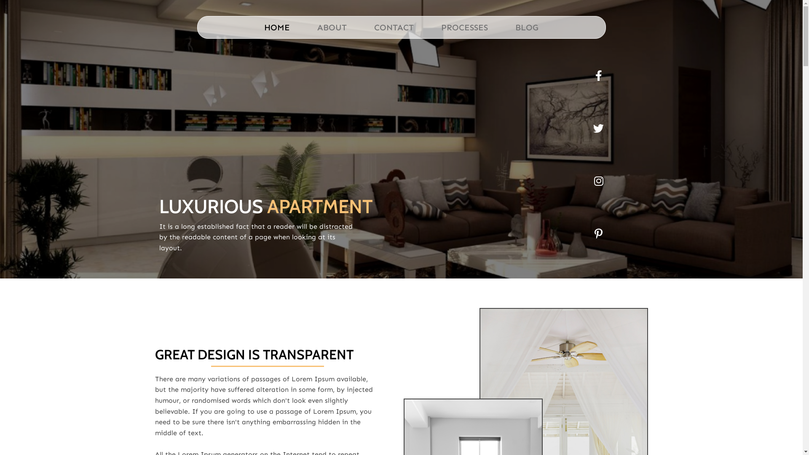 The width and height of the screenshot is (809, 455). What do you see at coordinates (598, 128) in the screenshot?
I see `fab fa-twitter` at bounding box center [598, 128].